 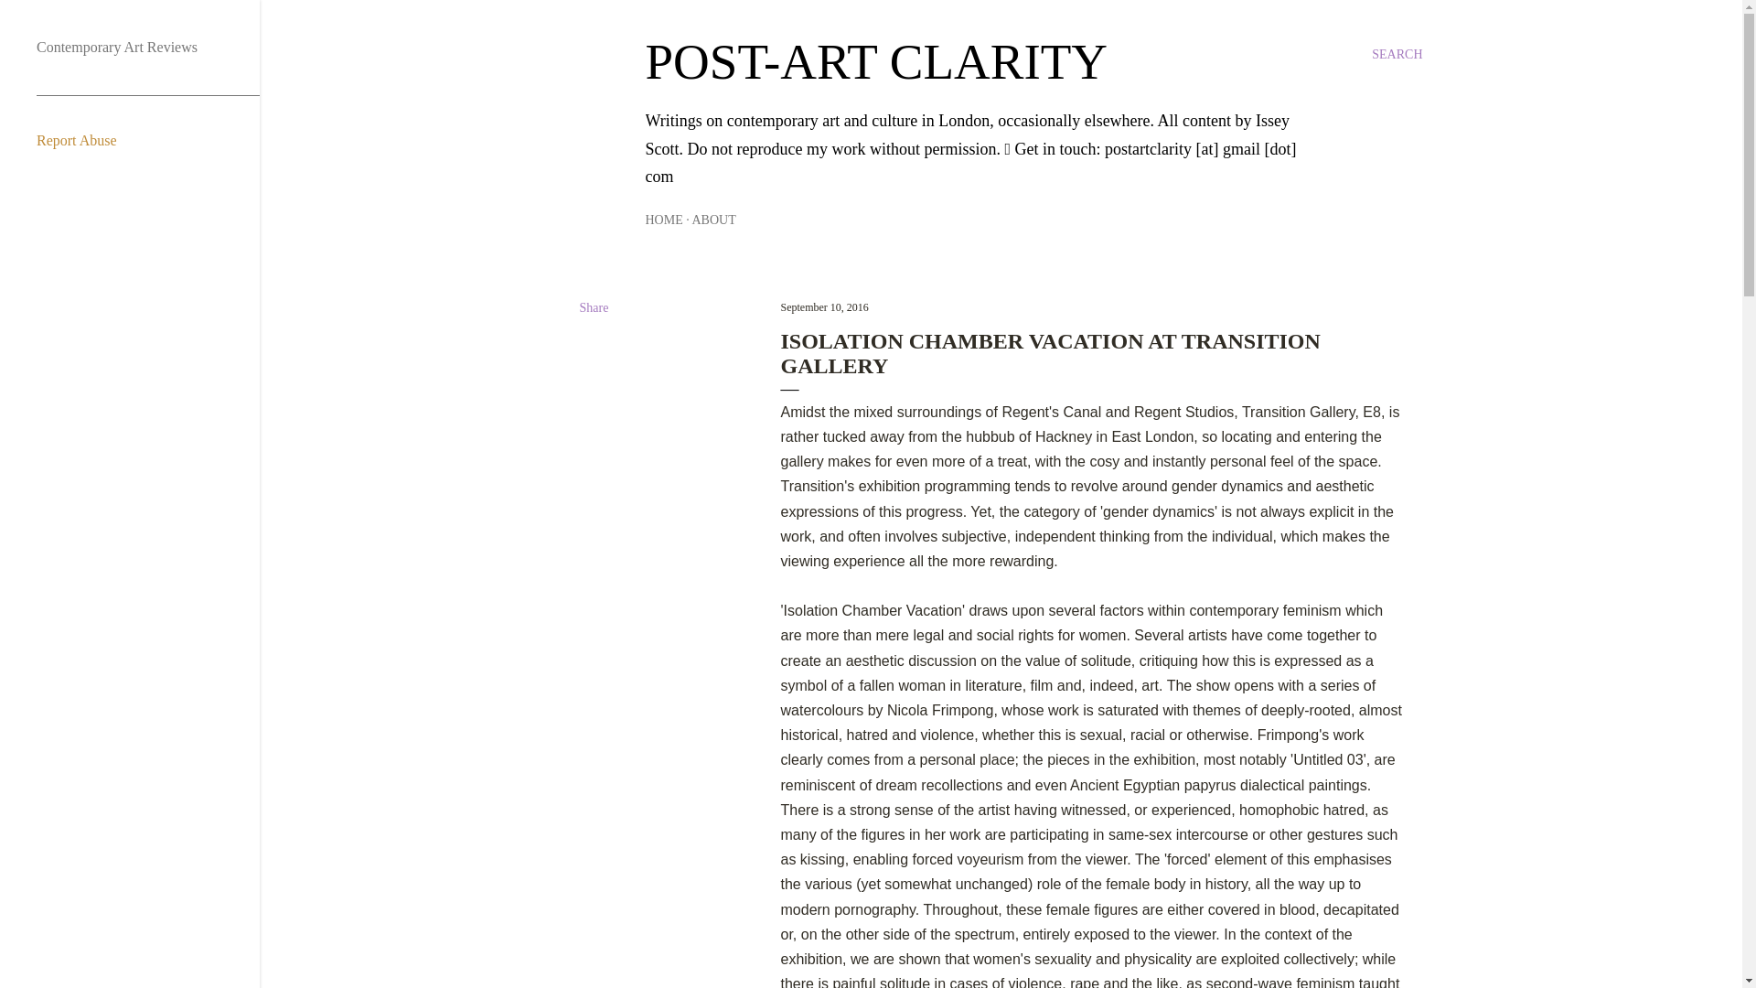 I want to click on ABOUT, so click(x=713, y=220).